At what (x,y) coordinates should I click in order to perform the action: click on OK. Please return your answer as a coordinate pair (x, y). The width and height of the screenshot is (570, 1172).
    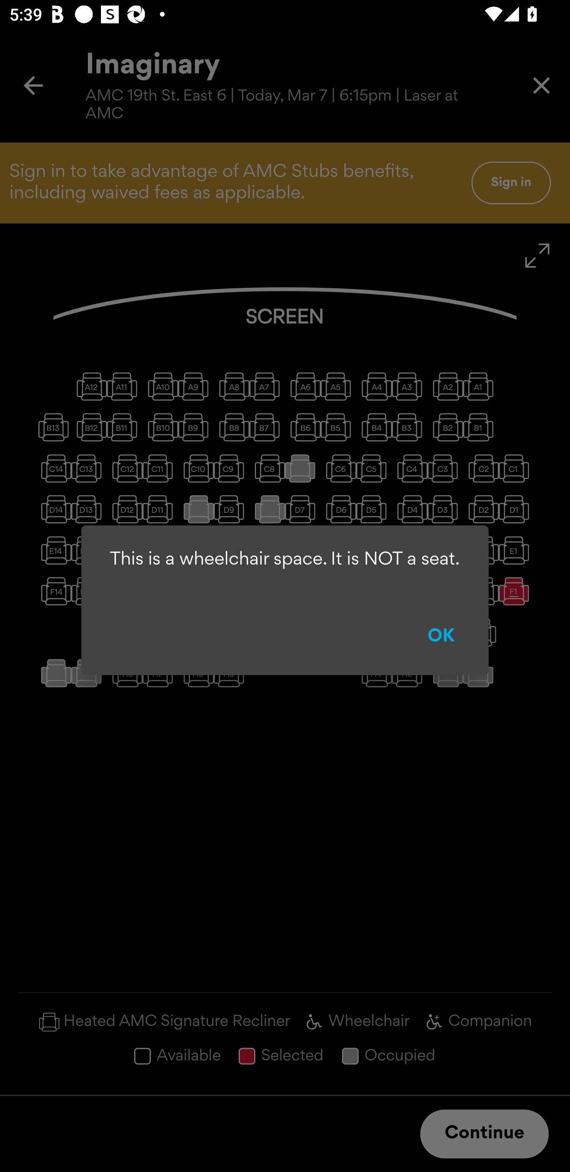
    Looking at the image, I should click on (441, 637).